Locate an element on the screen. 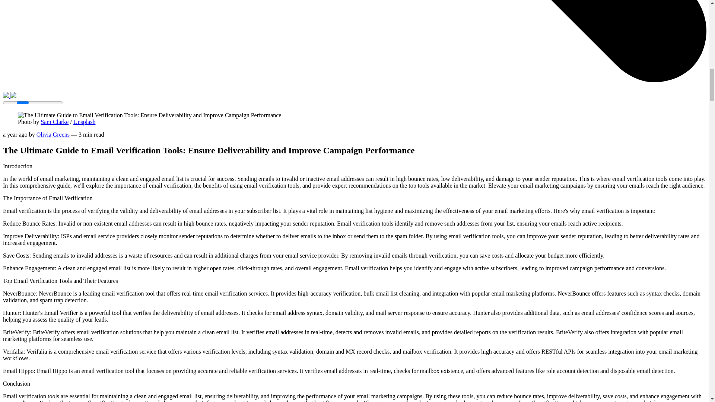  Unsplash is located at coordinates (85, 121).